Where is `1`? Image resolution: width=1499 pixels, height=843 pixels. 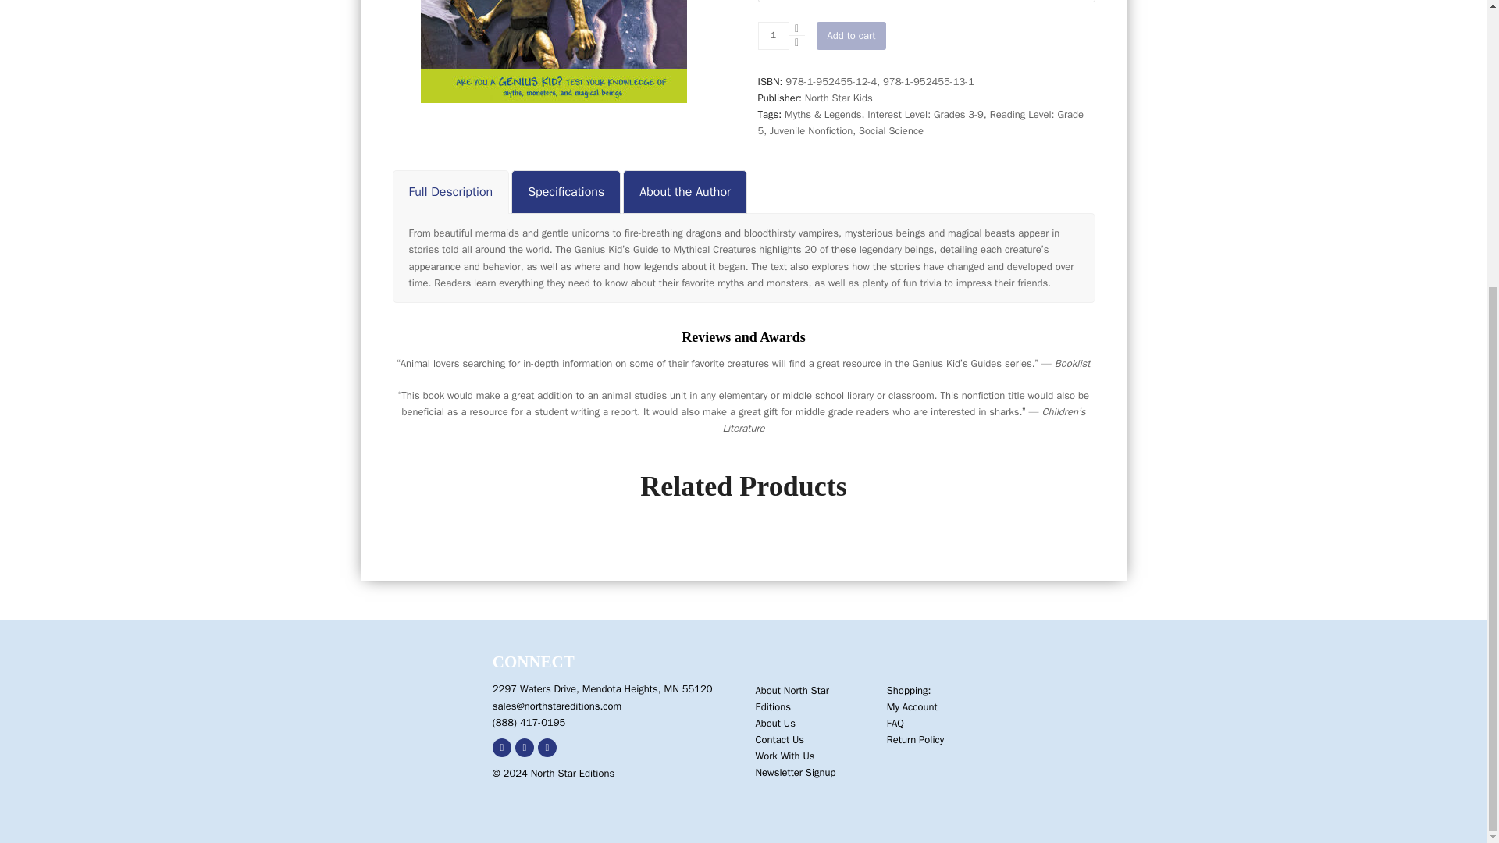 1 is located at coordinates (772, 36).